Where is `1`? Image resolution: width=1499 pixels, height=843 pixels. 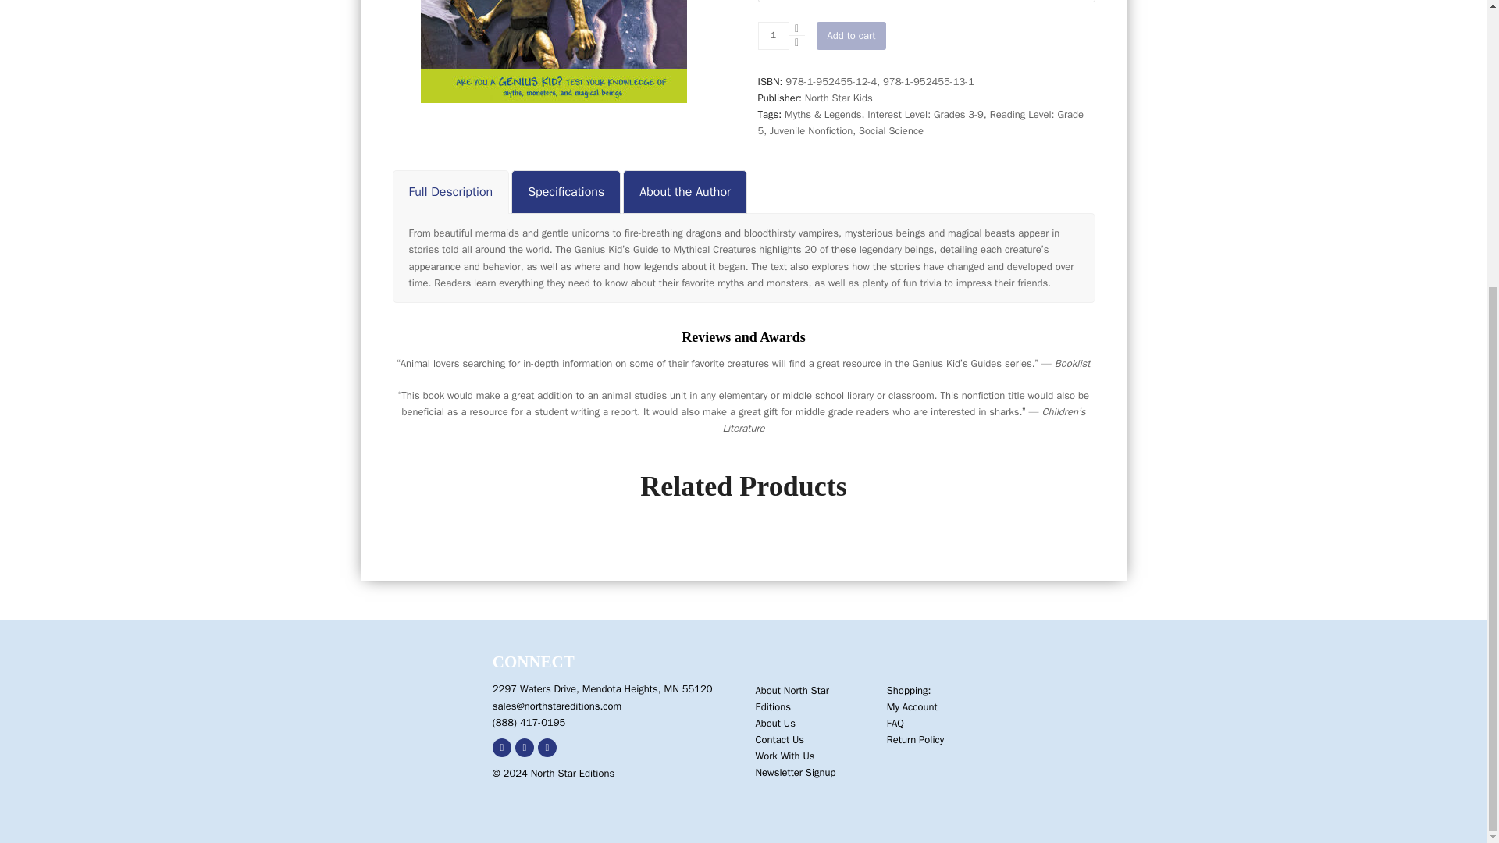 1 is located at coordinates (772, 36).